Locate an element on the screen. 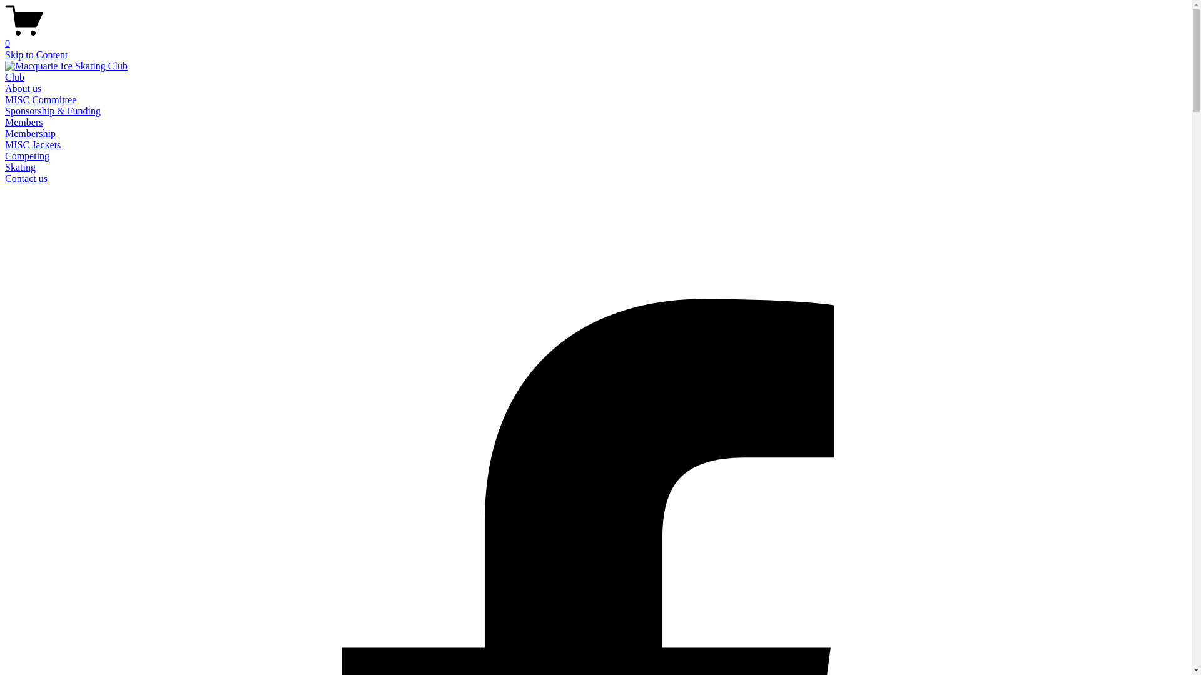 Image resolution: width=1201 pixels, height=675 pixels. Contact us is located at coordinates (26, 179).